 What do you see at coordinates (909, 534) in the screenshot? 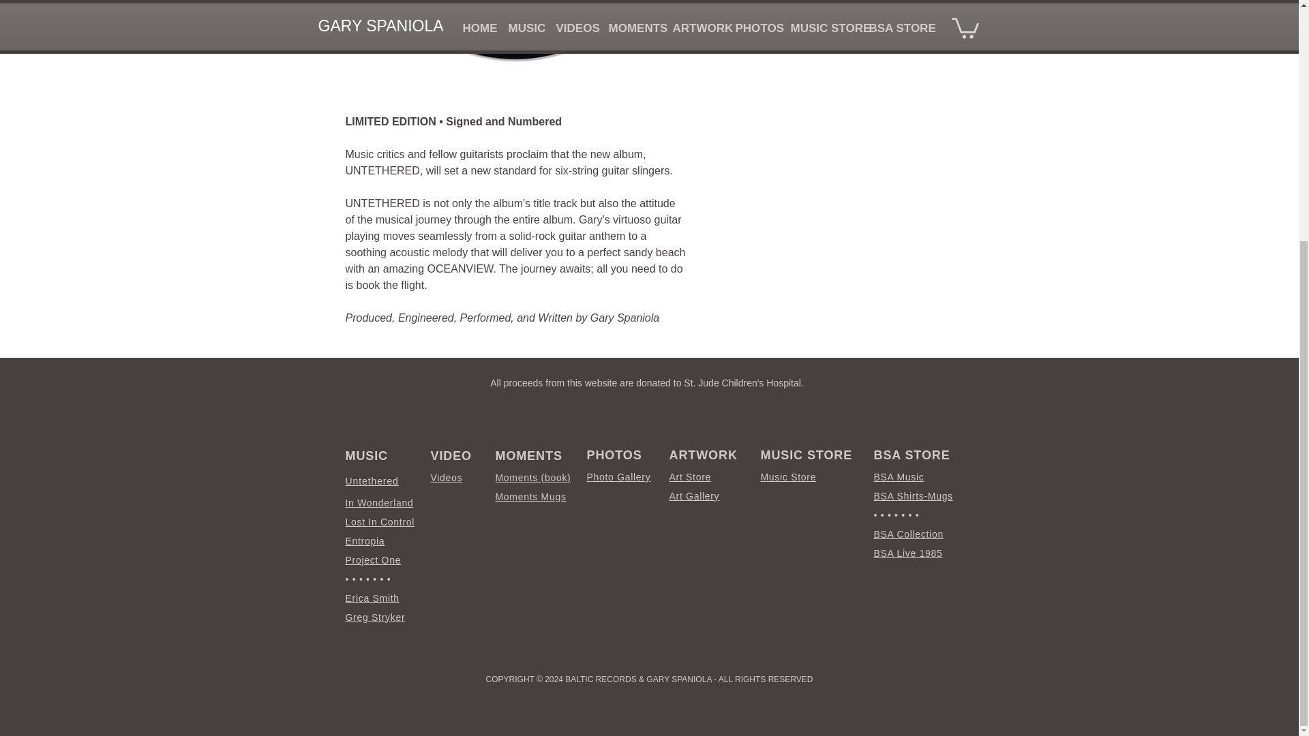
I see `BSA Collection` at bounding box center [909, 534].